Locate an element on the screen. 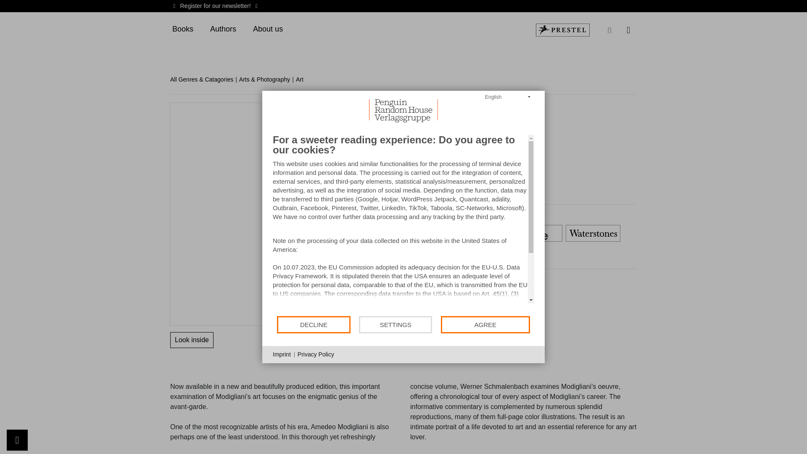 The width and height of the screenshot is (807, 454). blackwells is located at coordinates (419, 233).